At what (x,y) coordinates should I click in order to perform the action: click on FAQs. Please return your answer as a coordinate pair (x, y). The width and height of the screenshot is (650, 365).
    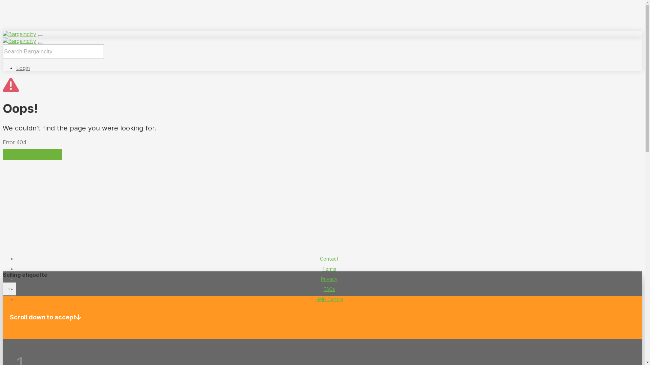
    Looking at the image, I should click on (329, 289).